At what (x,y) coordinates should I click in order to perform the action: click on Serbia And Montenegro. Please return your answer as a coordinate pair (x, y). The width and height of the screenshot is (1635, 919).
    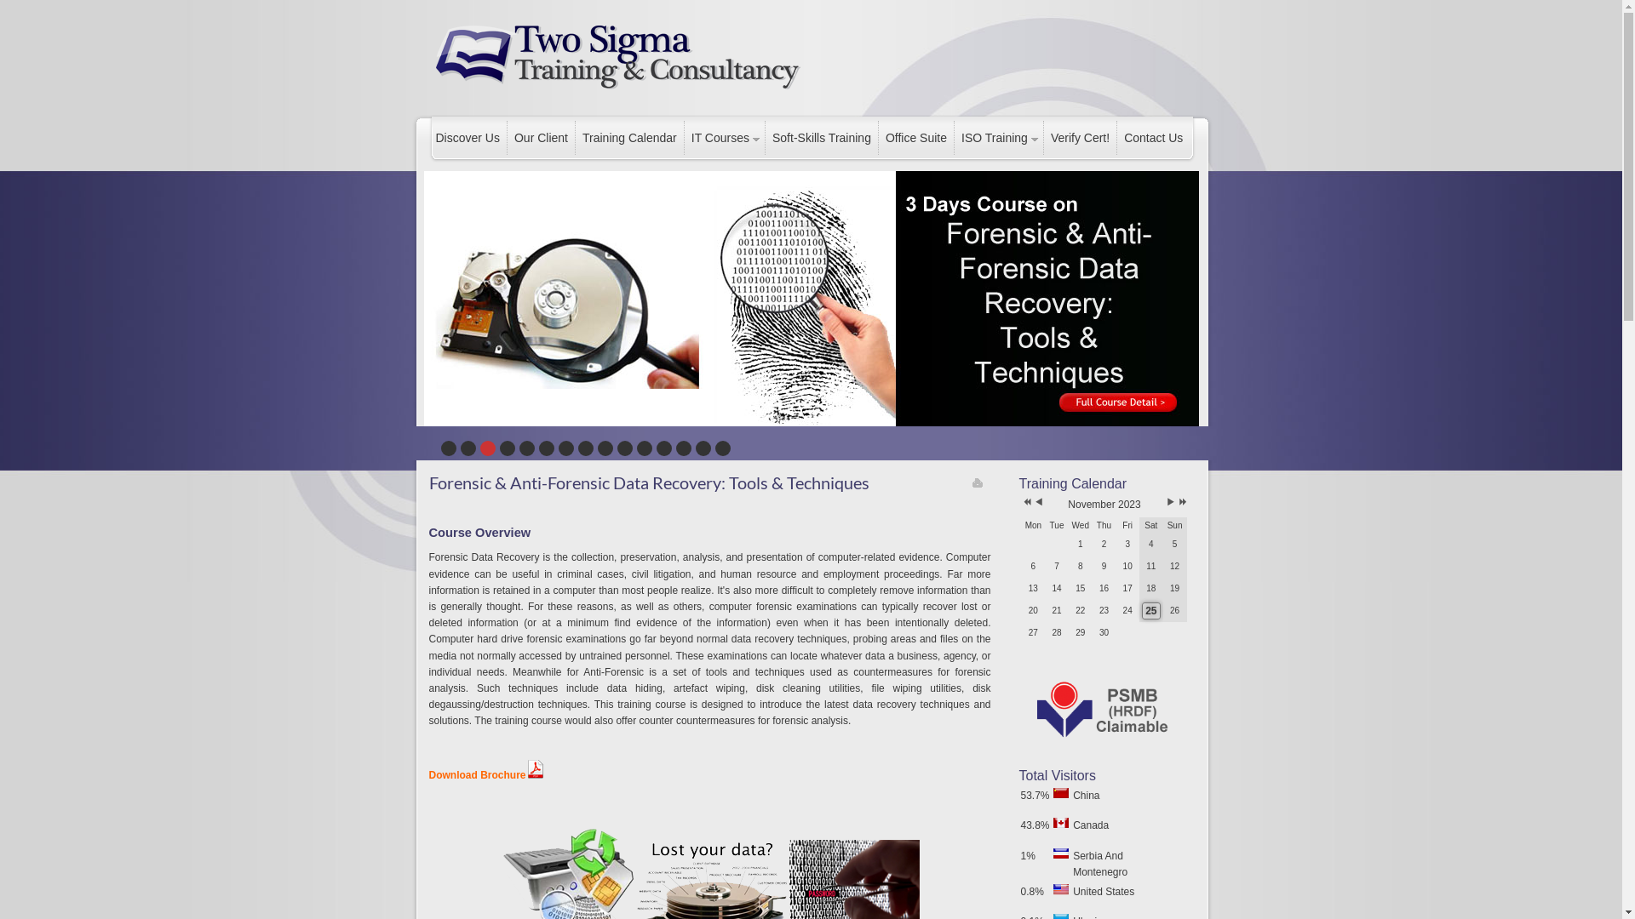
    Looking at the image, I should click on (1061, 853).